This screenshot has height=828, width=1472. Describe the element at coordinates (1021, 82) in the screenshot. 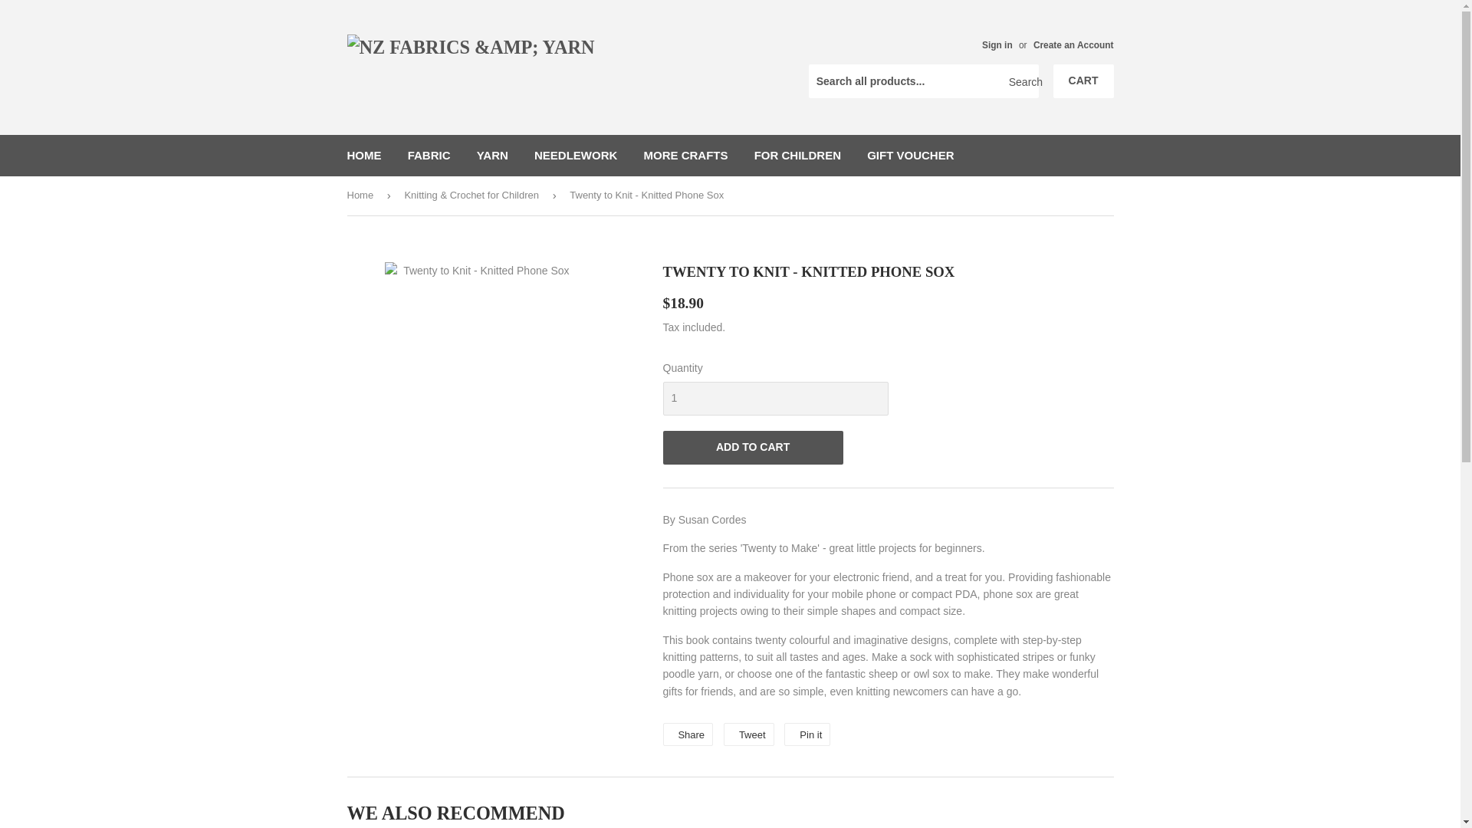

I see `Search` at that location.